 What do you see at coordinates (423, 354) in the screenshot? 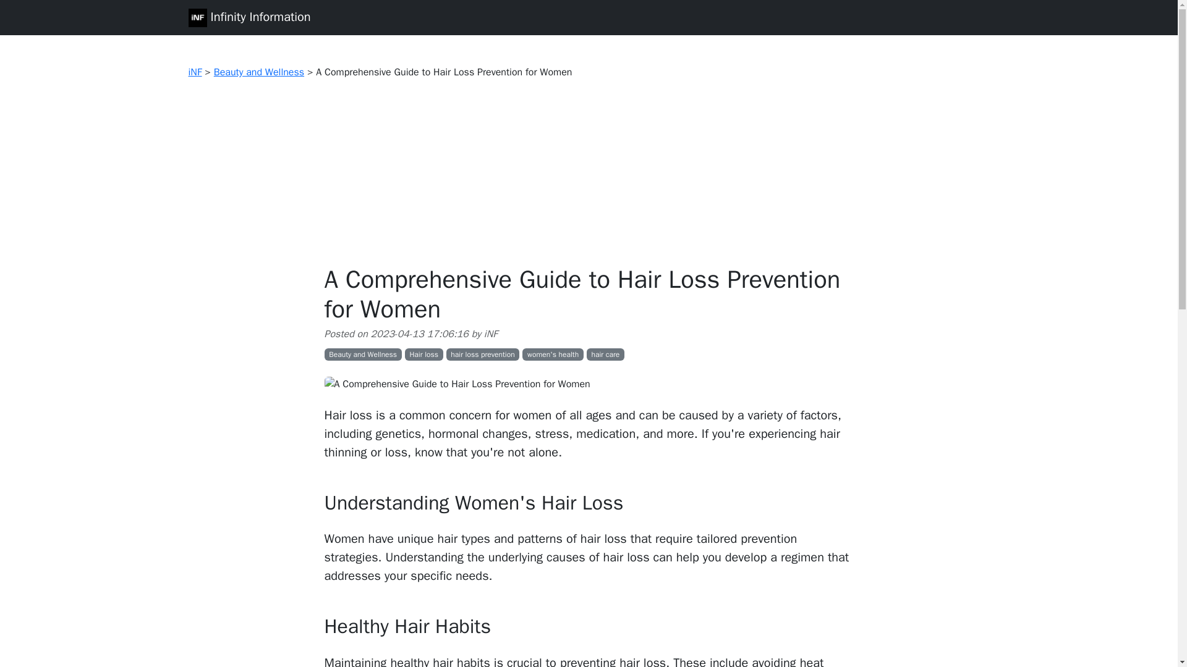
I see `Hair loss` at bounding box center [423, 354].